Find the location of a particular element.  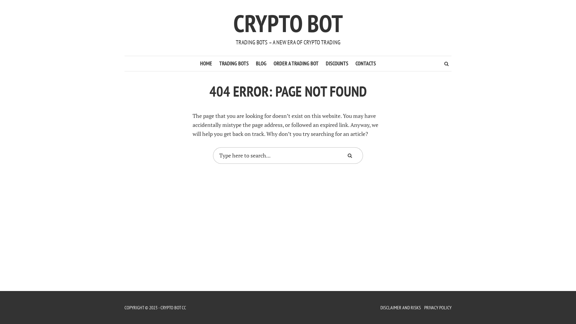

DISCLAIMER AND RISKS is located at coordinates (401, 307).